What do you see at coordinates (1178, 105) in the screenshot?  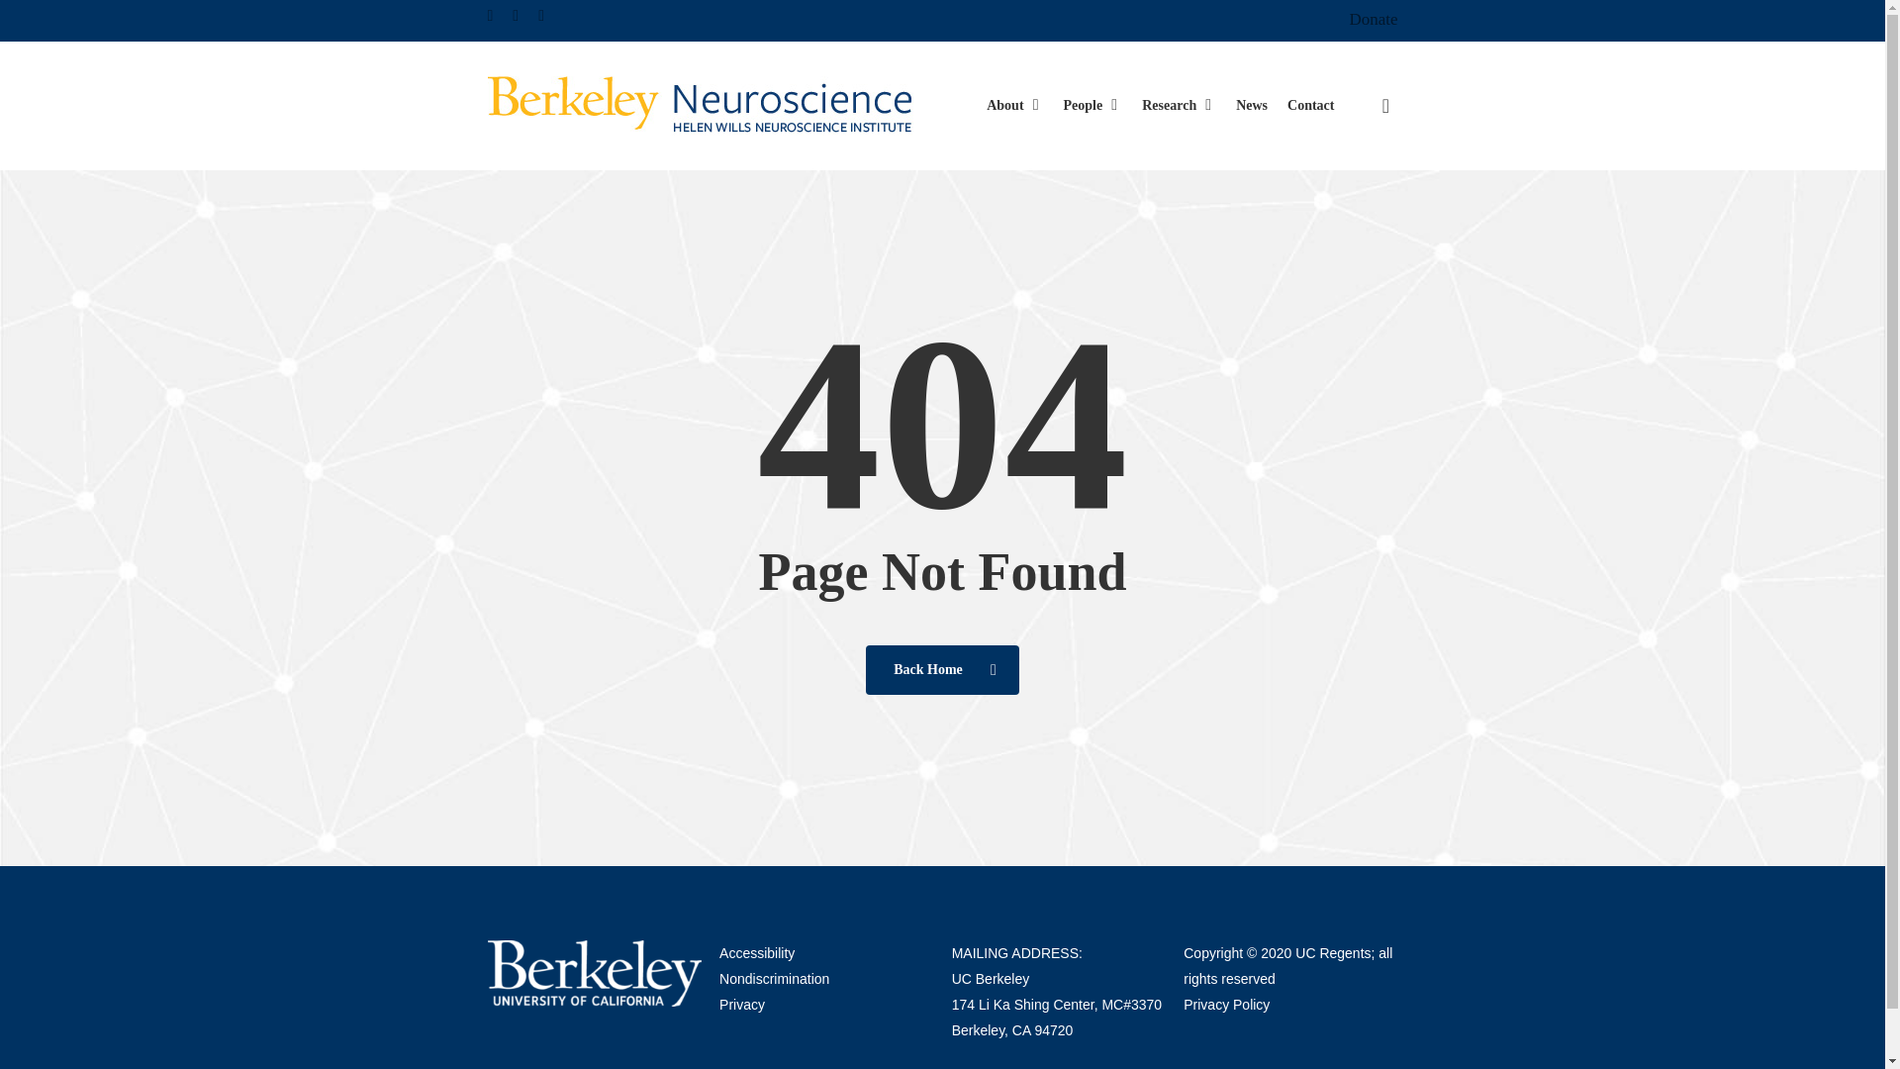 I see `Research` at bounding box center [1178, 105].